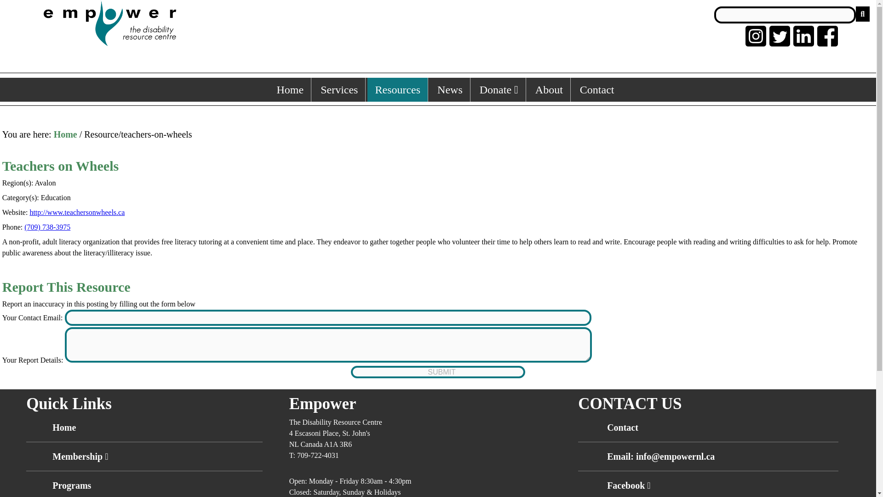 The width and height of the screenshot is (883, 497). What do you see at coordinates (339, 89) in the screenshot?
I see `Services` at bounding box center [339, 89].